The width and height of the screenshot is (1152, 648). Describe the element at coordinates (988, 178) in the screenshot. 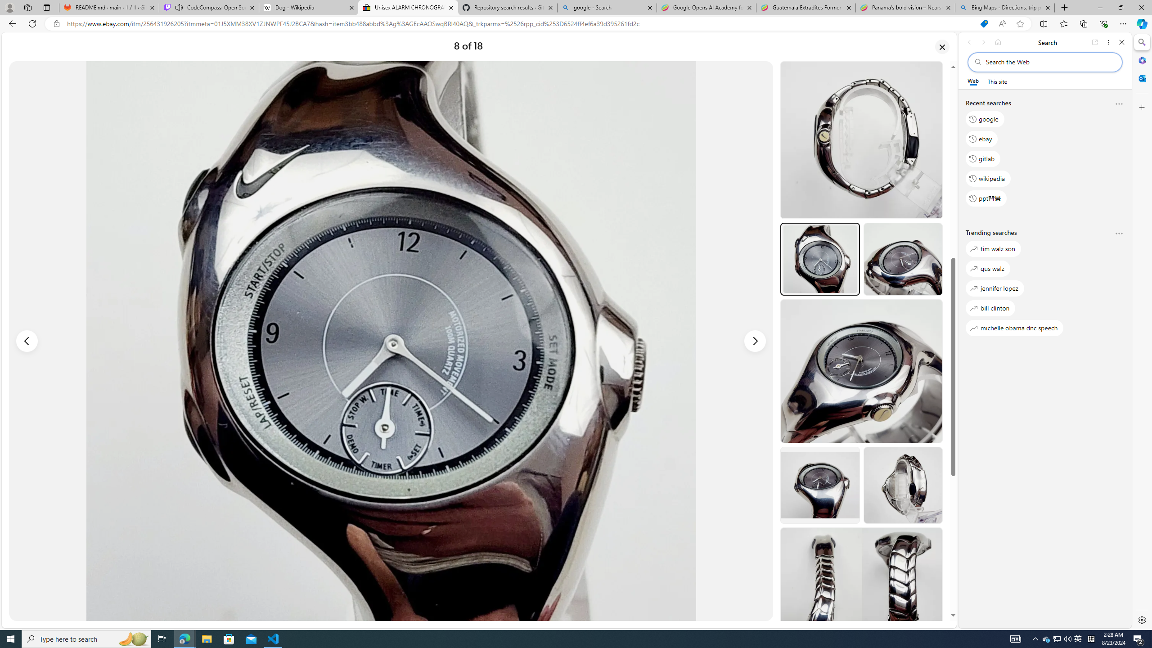

I see `wikipedia` at that location.